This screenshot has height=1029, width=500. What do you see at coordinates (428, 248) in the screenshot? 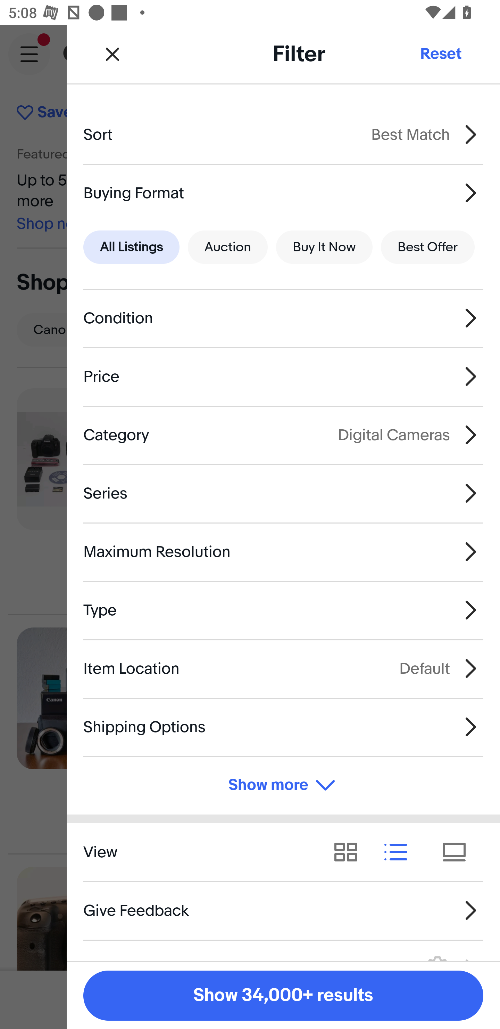
I see `Best Offer` at bounding box center [428, 248].